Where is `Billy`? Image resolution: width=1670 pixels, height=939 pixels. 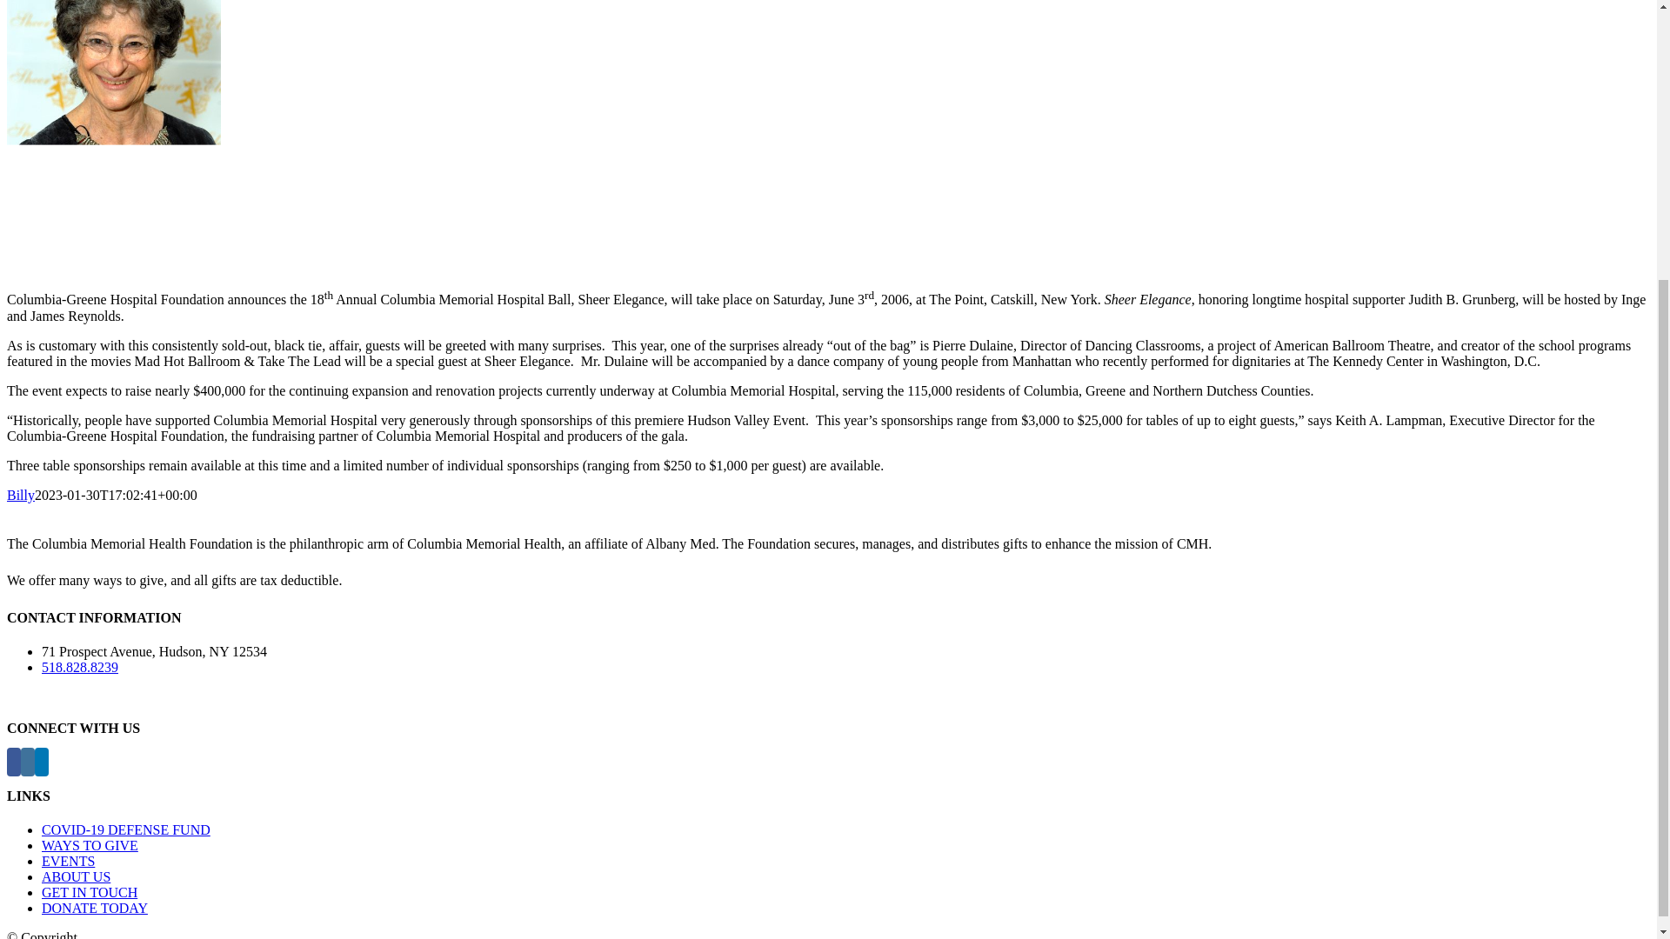 Billy is located at coordinates (21, 494).